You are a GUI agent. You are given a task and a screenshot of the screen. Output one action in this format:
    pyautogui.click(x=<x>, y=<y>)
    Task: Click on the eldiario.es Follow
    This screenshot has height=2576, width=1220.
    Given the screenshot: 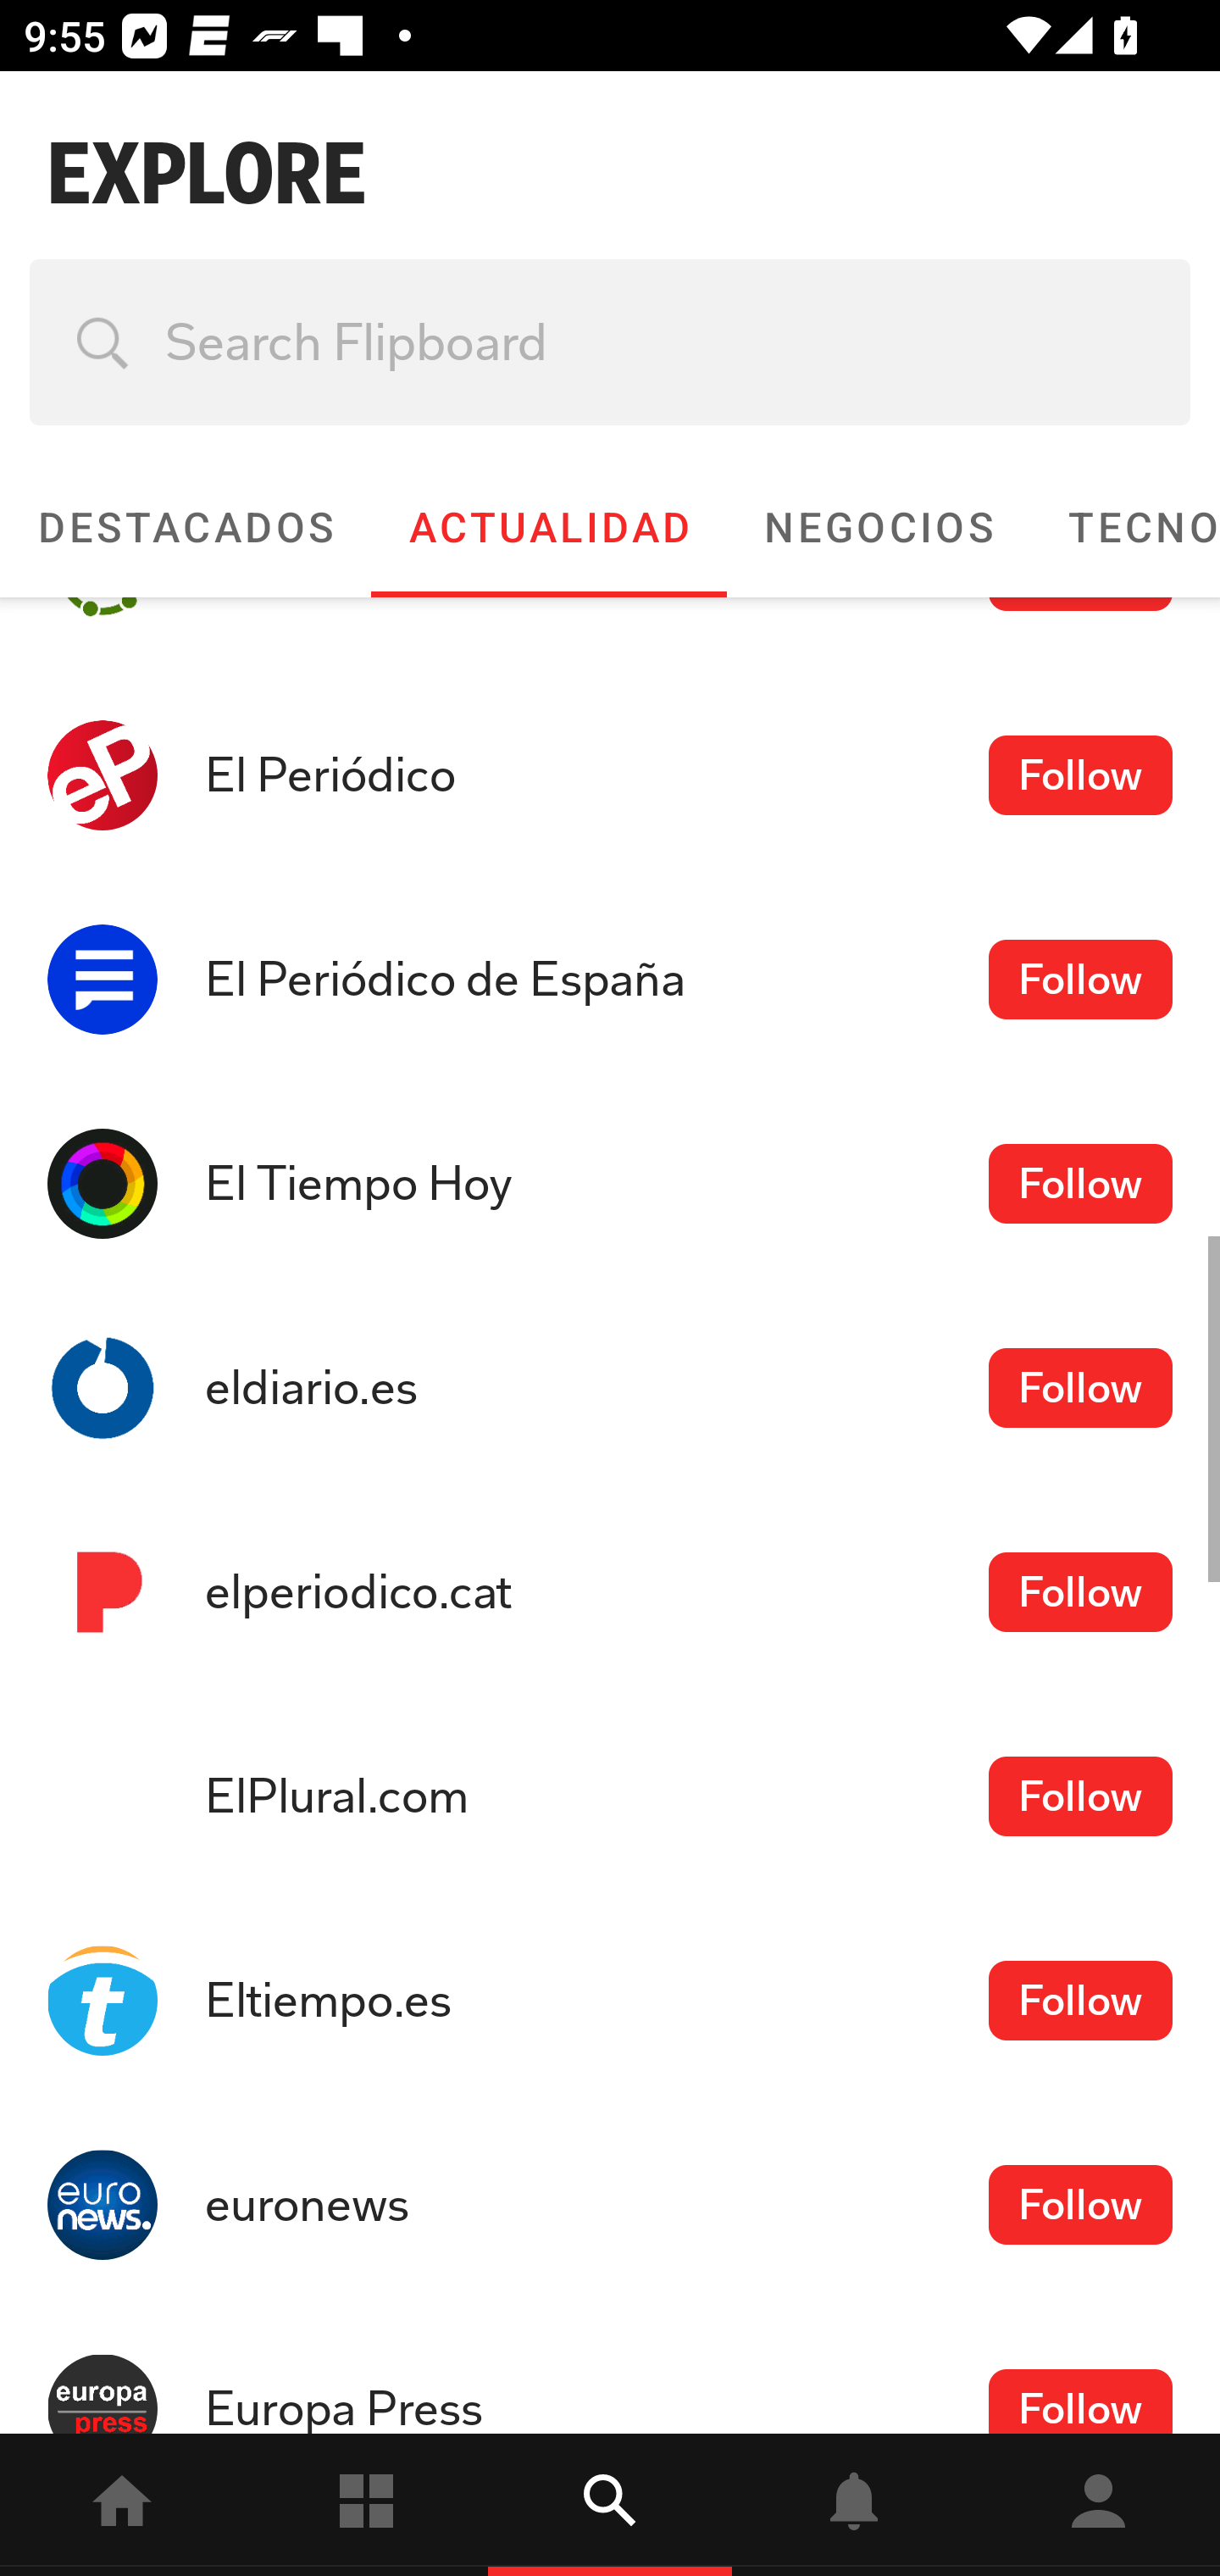 What is the action you would take?
    pyautogui.click(x=610, y=1388)
    